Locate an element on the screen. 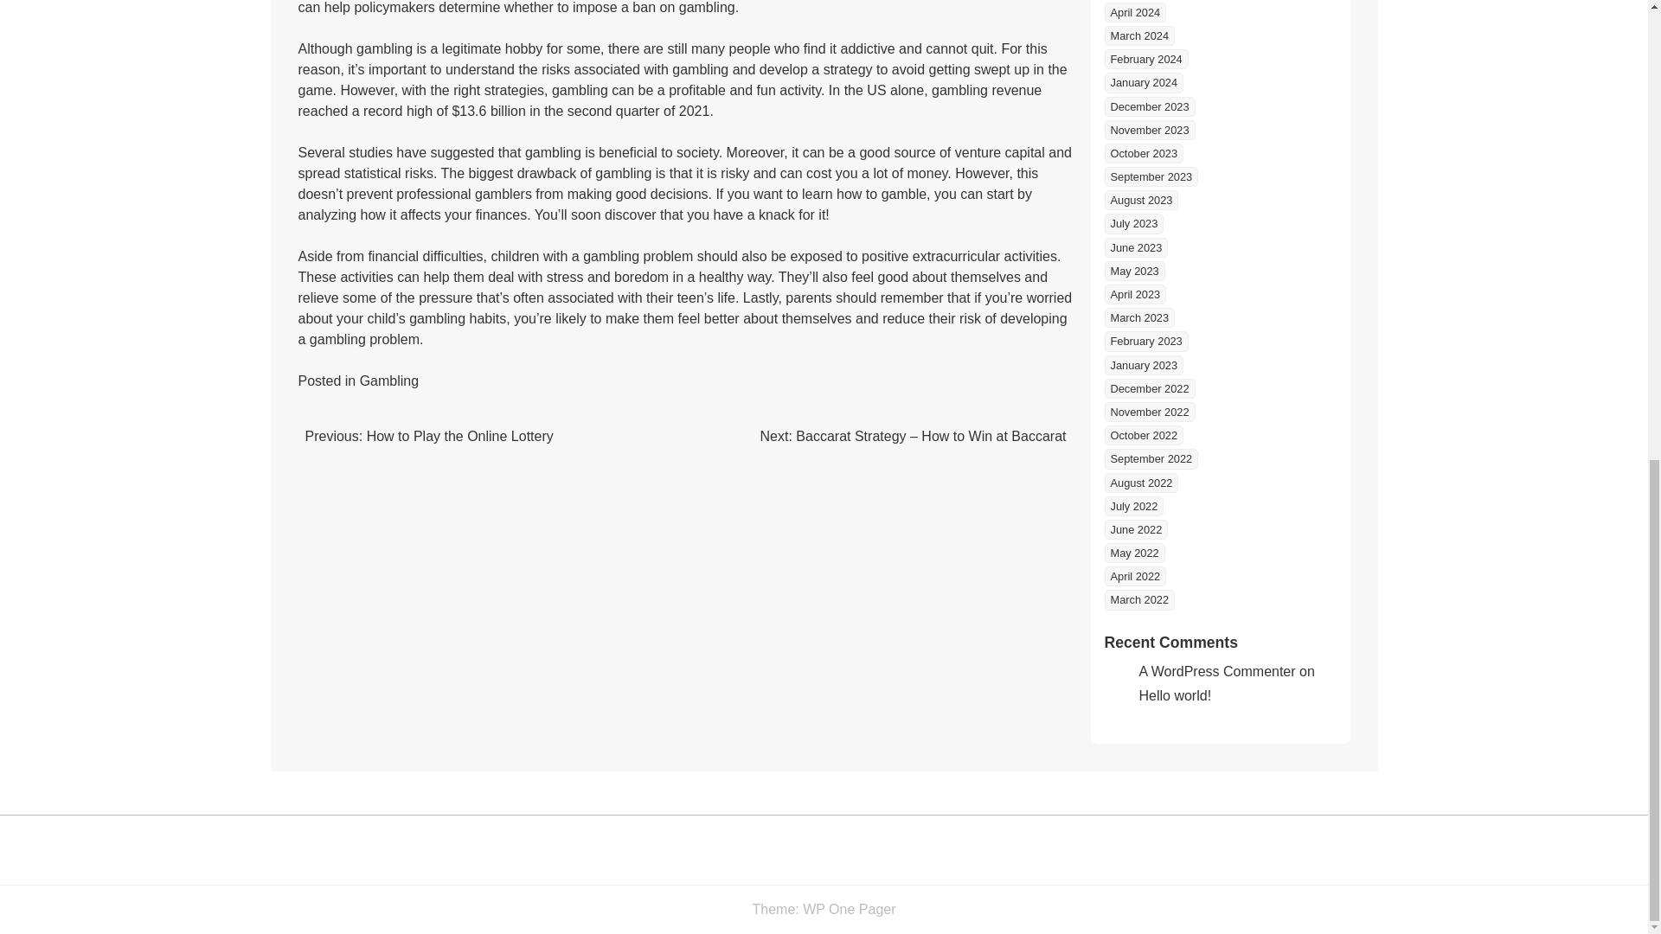 The width and height of the screenshot is (1661, 934). February 2024 is located at coordinates (1145, 59).